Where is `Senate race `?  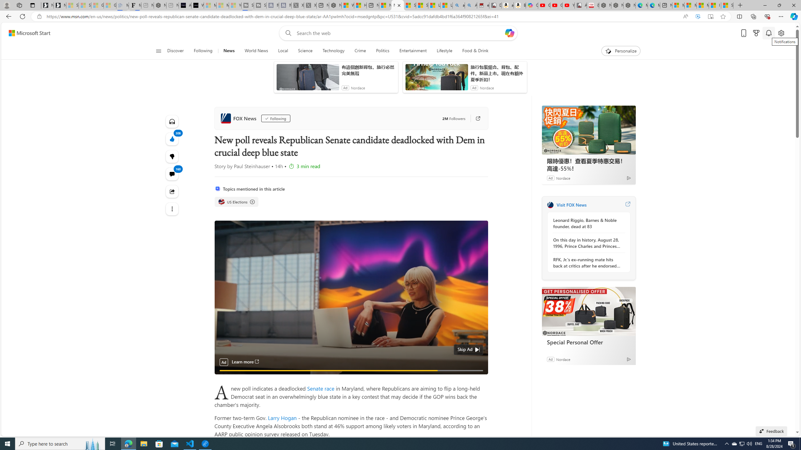
Senate race  is located at coordinates (322, 388).